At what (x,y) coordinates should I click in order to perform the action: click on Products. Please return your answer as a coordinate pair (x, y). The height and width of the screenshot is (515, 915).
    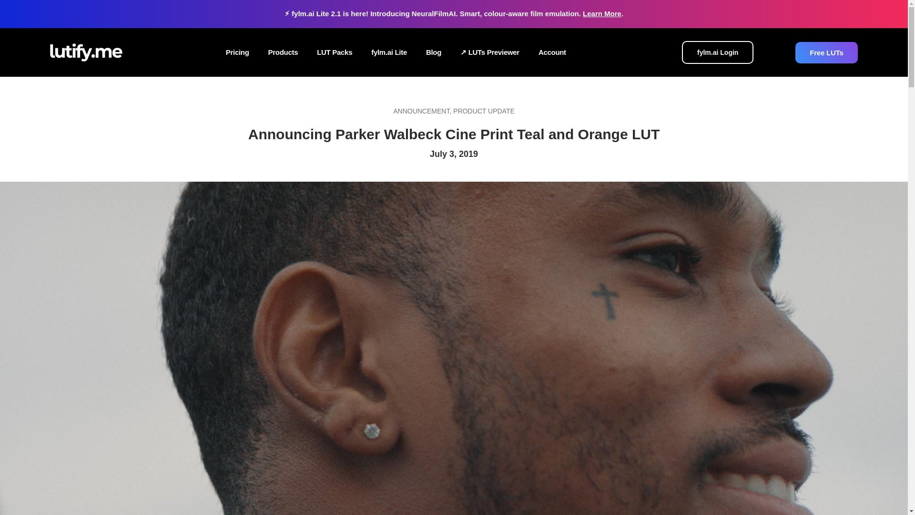
    Looking at the image, I should click on (283, 52).